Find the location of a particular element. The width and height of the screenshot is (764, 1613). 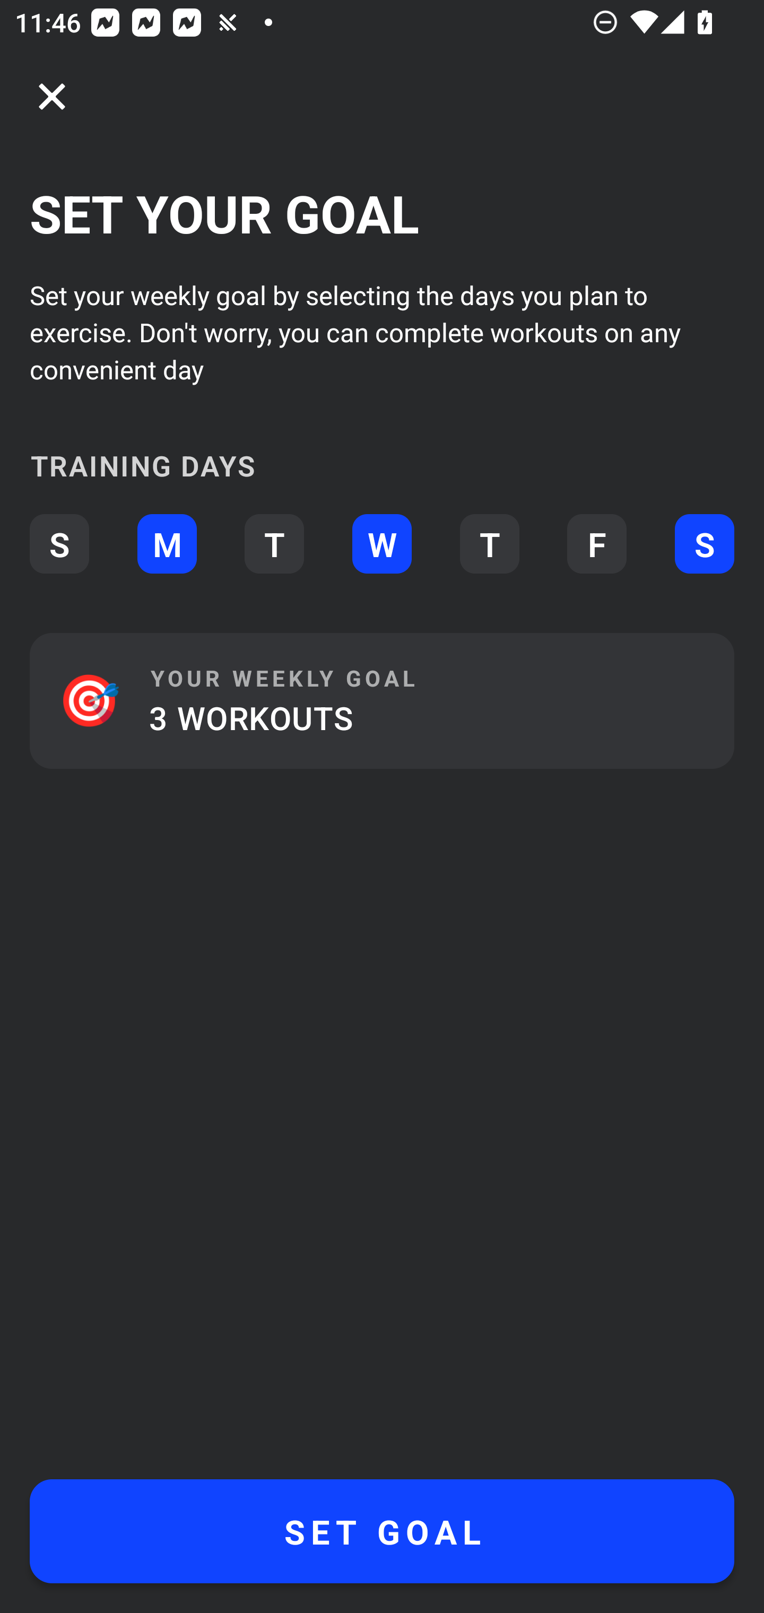

Back Icon is located at coordinates (52, 97).